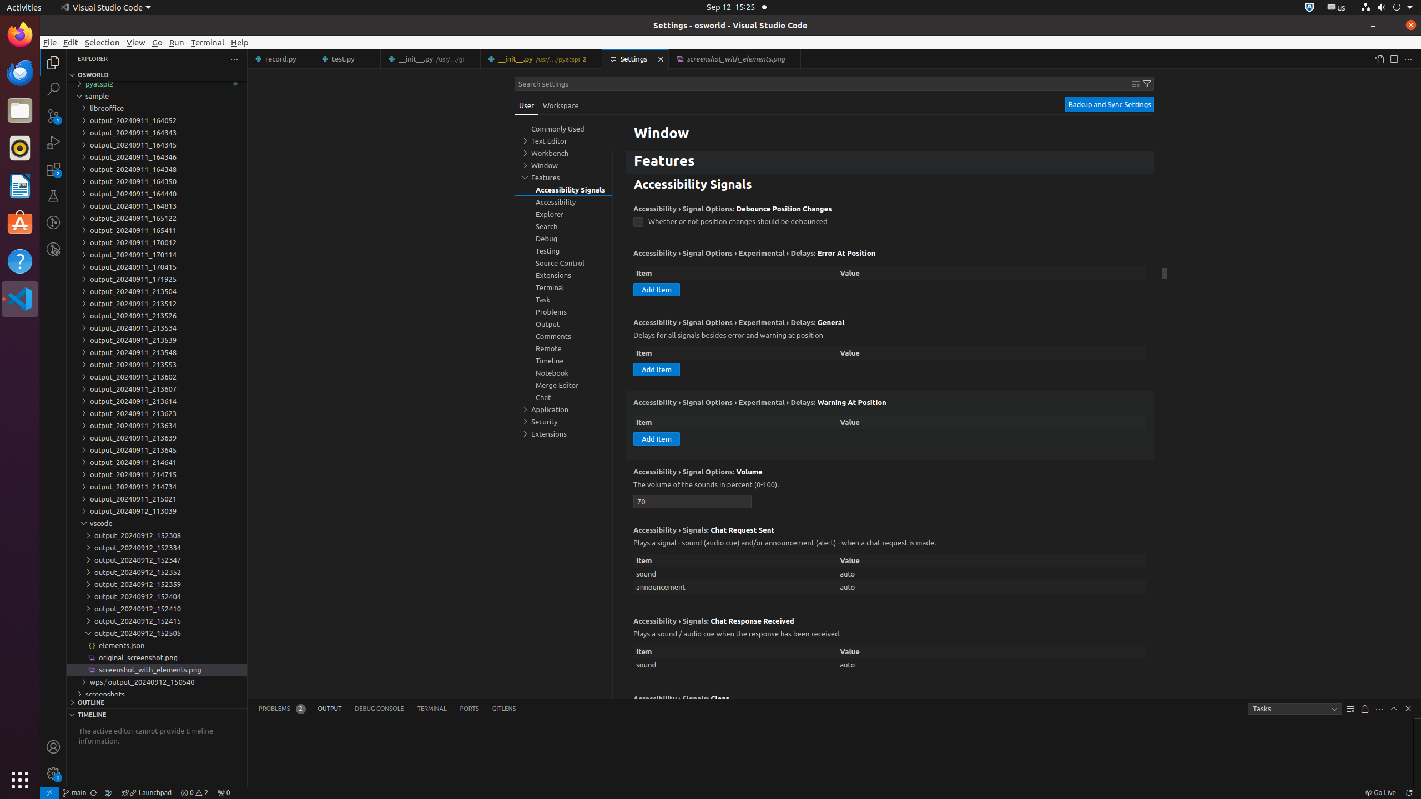 This screenshot has width=1421, height=799. What do you see at coordinates (157, 218) in the screenshot?
I see `output_20240911_165122` at bounding box center [157, 218].